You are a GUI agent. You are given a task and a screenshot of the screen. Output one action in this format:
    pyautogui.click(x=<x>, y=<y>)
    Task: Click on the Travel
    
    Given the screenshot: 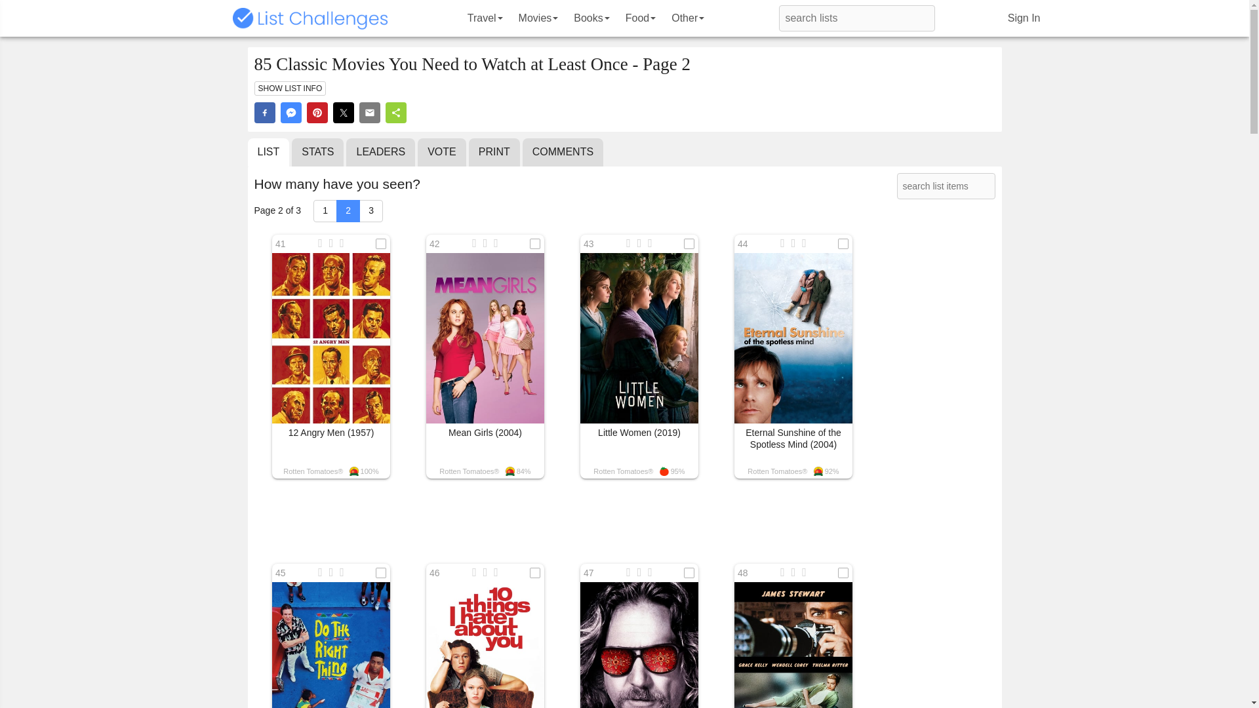 What is the action you would take?
    pyautogui.click(x=485, y=18)
    